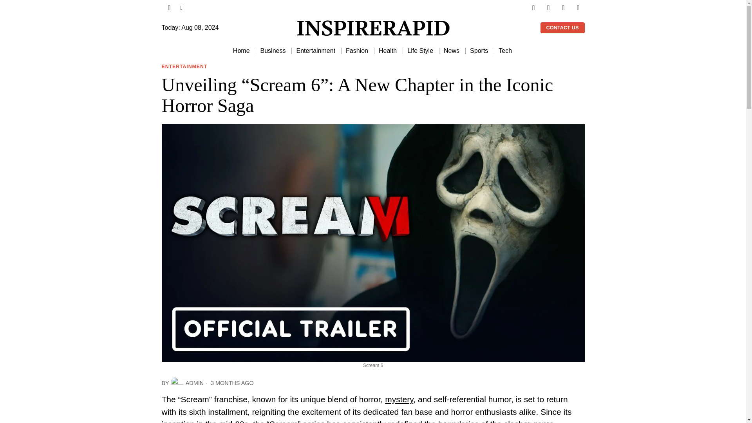 The width and height of the screenshot is (752, 423). Describe the element at coordinates (479, 51) in the screenshot. I see `Sports` at that location.